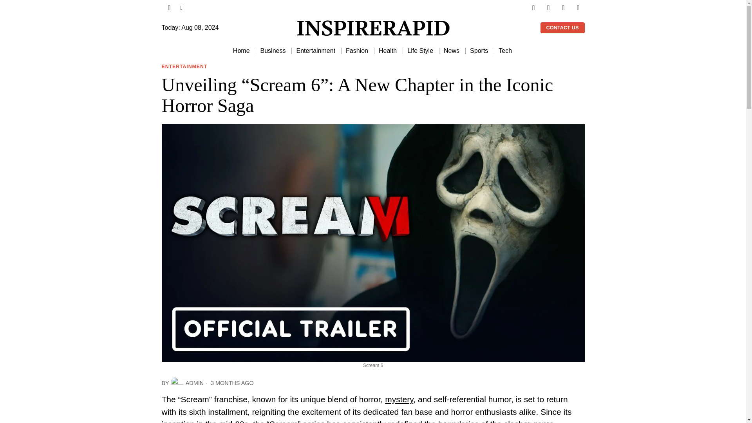 The width and height of the screenshot is (752, 423). Describe the element at coordinates (479, 51) in the screenshot. I see `Sports` at that location.